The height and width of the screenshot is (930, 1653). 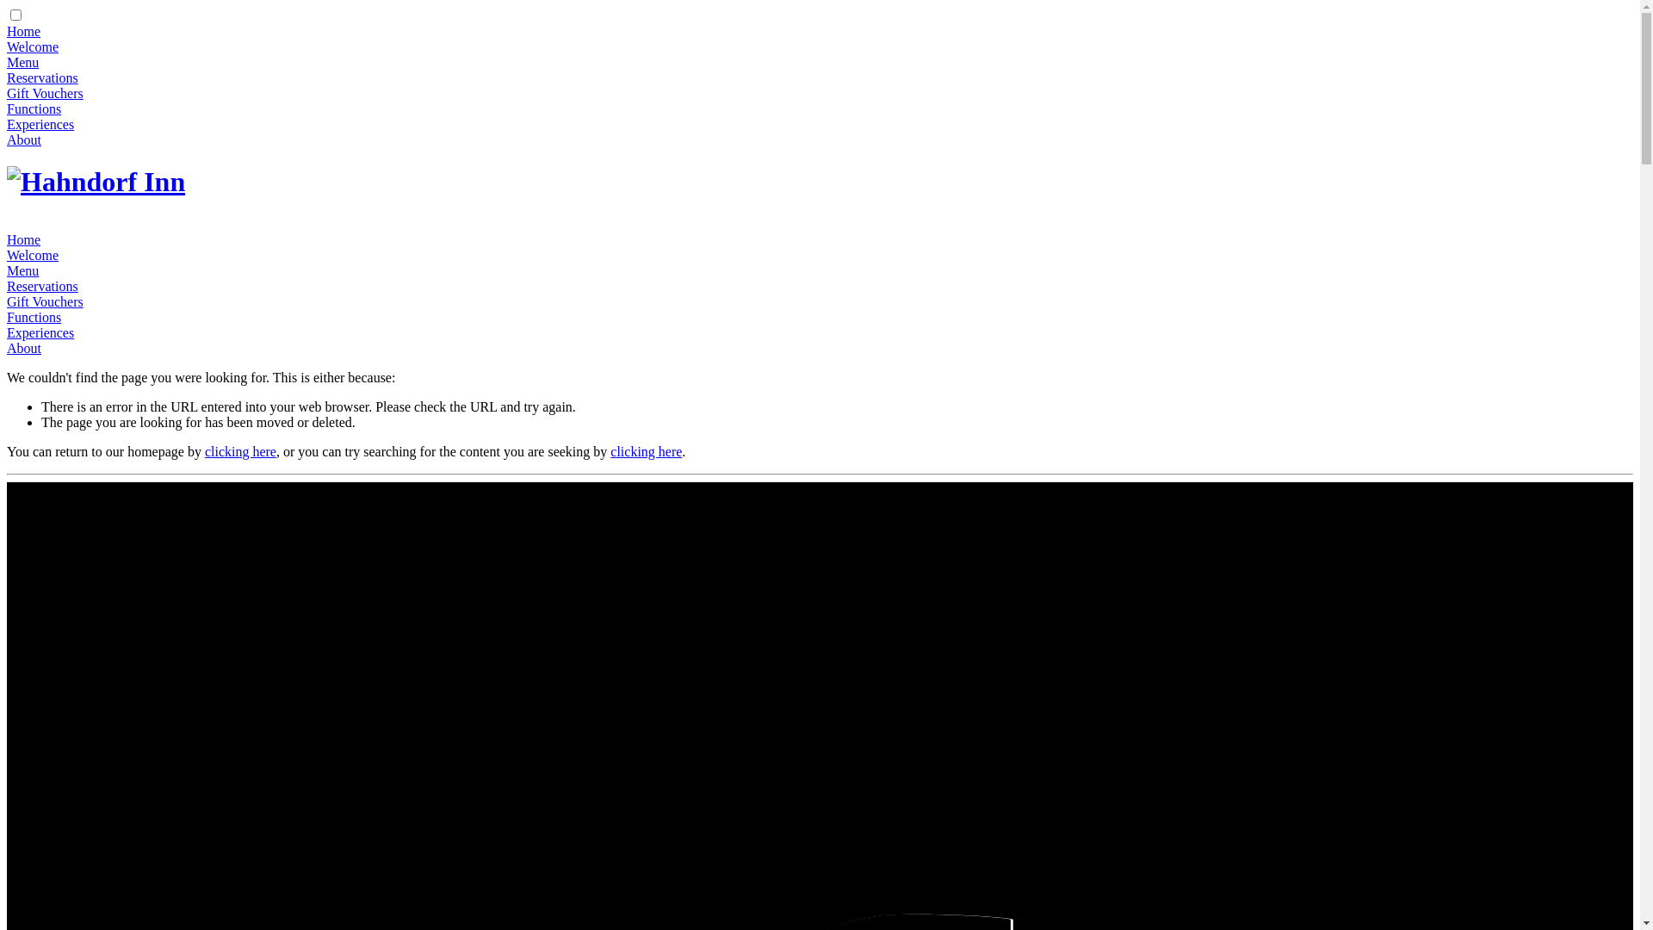 What do you see at coordinates (24, 239) in the screenshot?
I see `Home` at bounding box center [24, 239].